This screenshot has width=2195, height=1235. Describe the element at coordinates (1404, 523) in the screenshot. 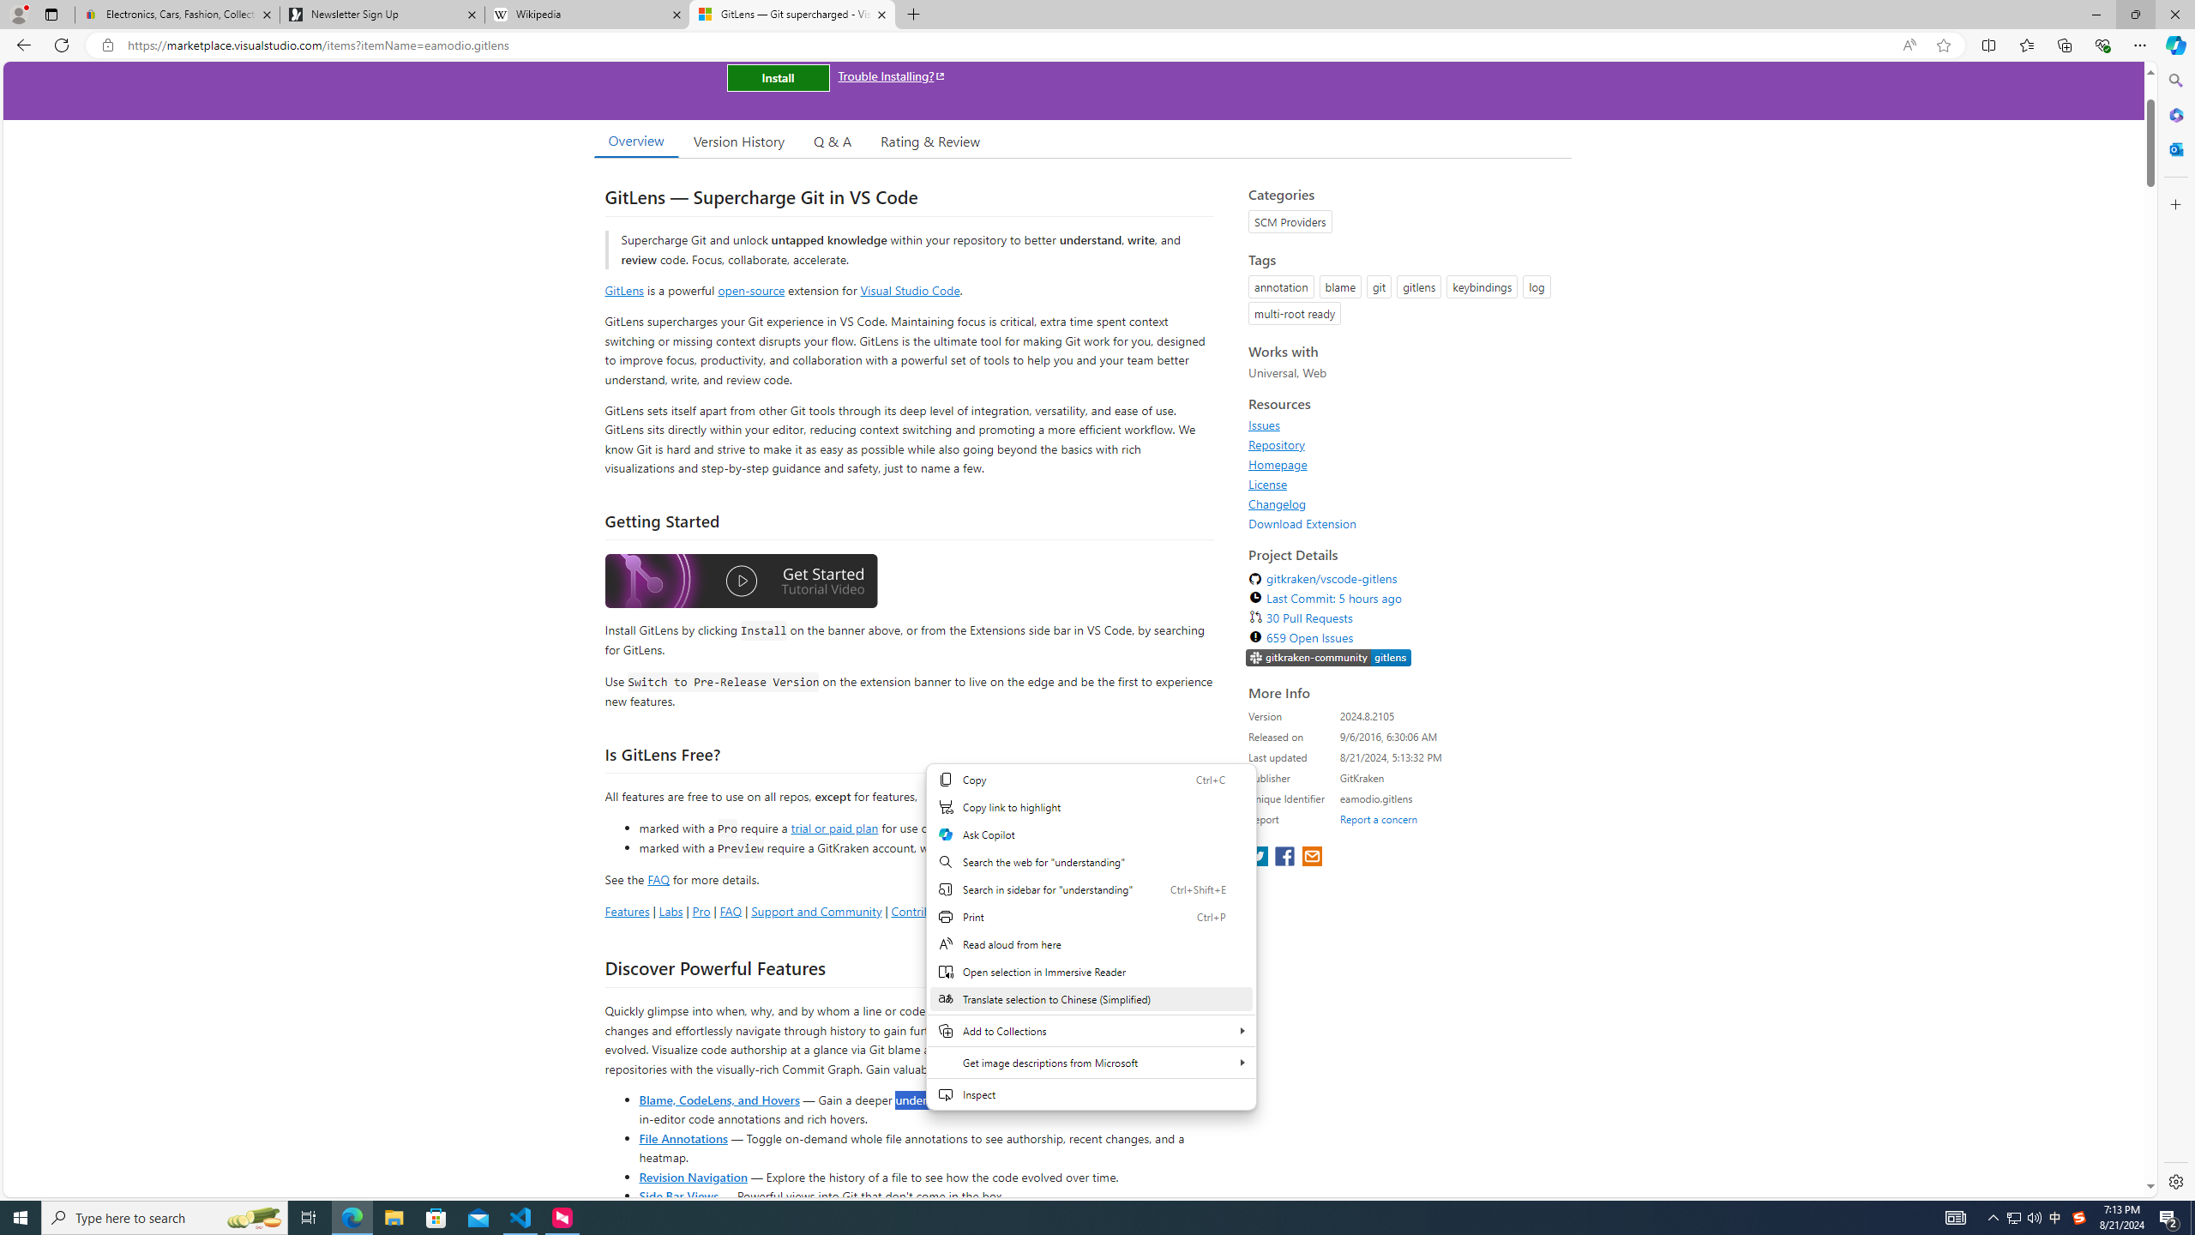

I see `Download Extension` at that location.